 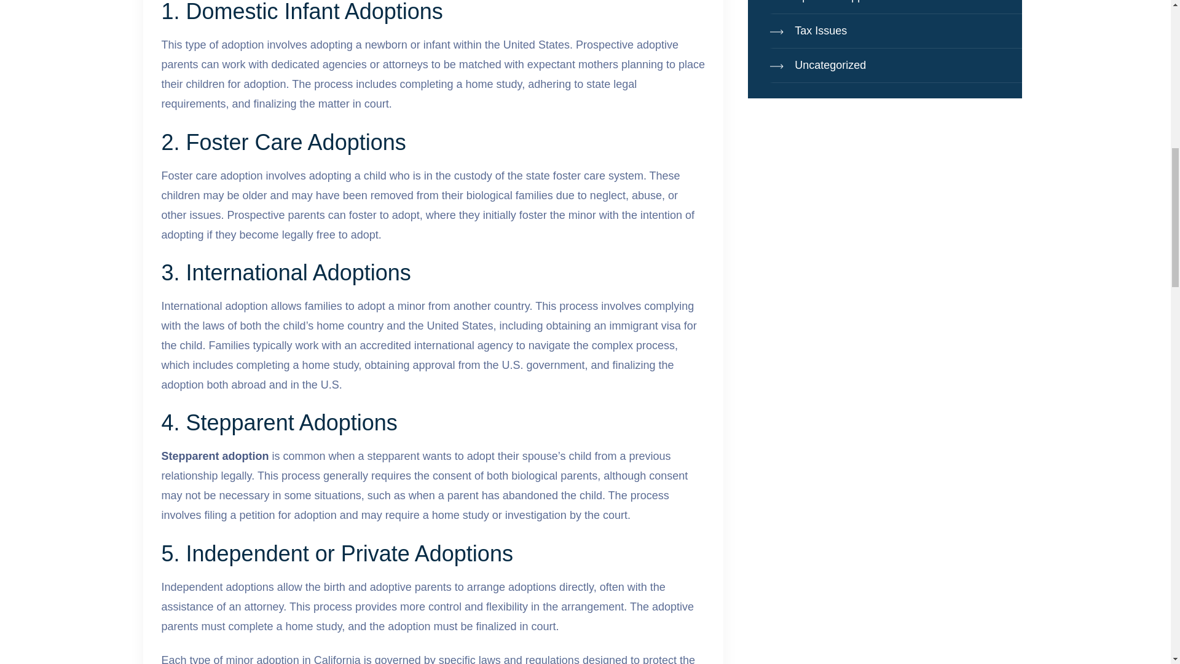 I want to click on Stepparent adoption, so click(x=214, y=456).